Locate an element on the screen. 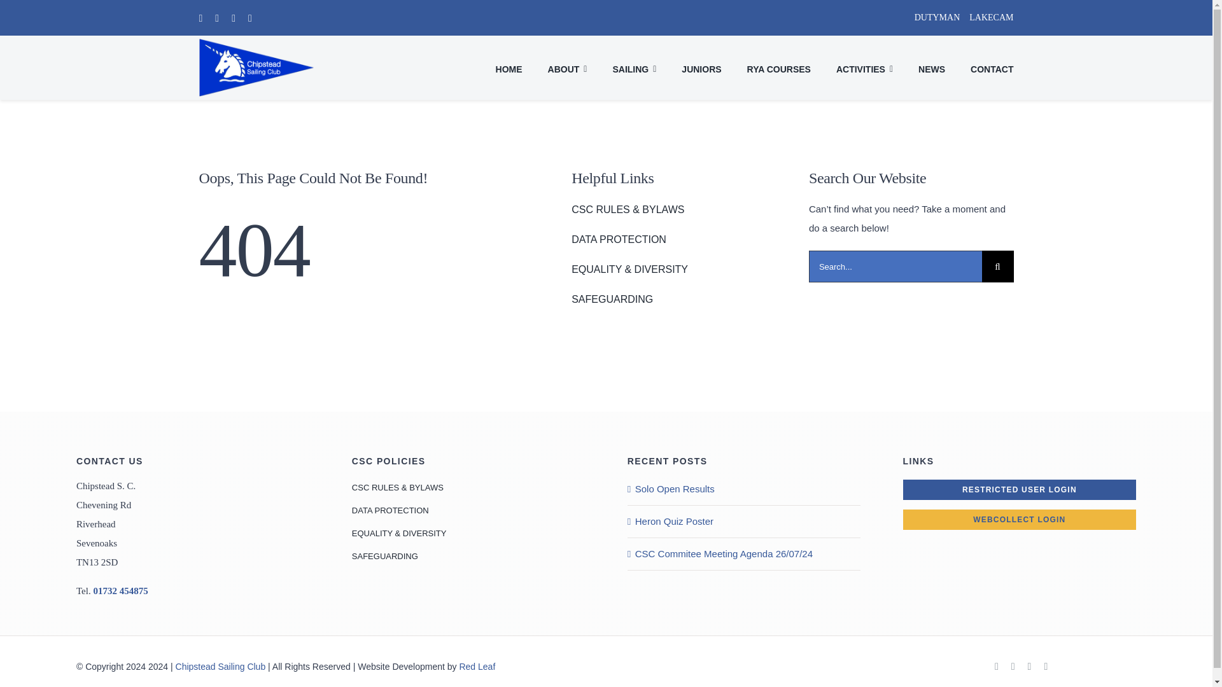 Image resolution: width=1222 pixels, height=687 pixels. SAILING is located at coordinates (634, 67).